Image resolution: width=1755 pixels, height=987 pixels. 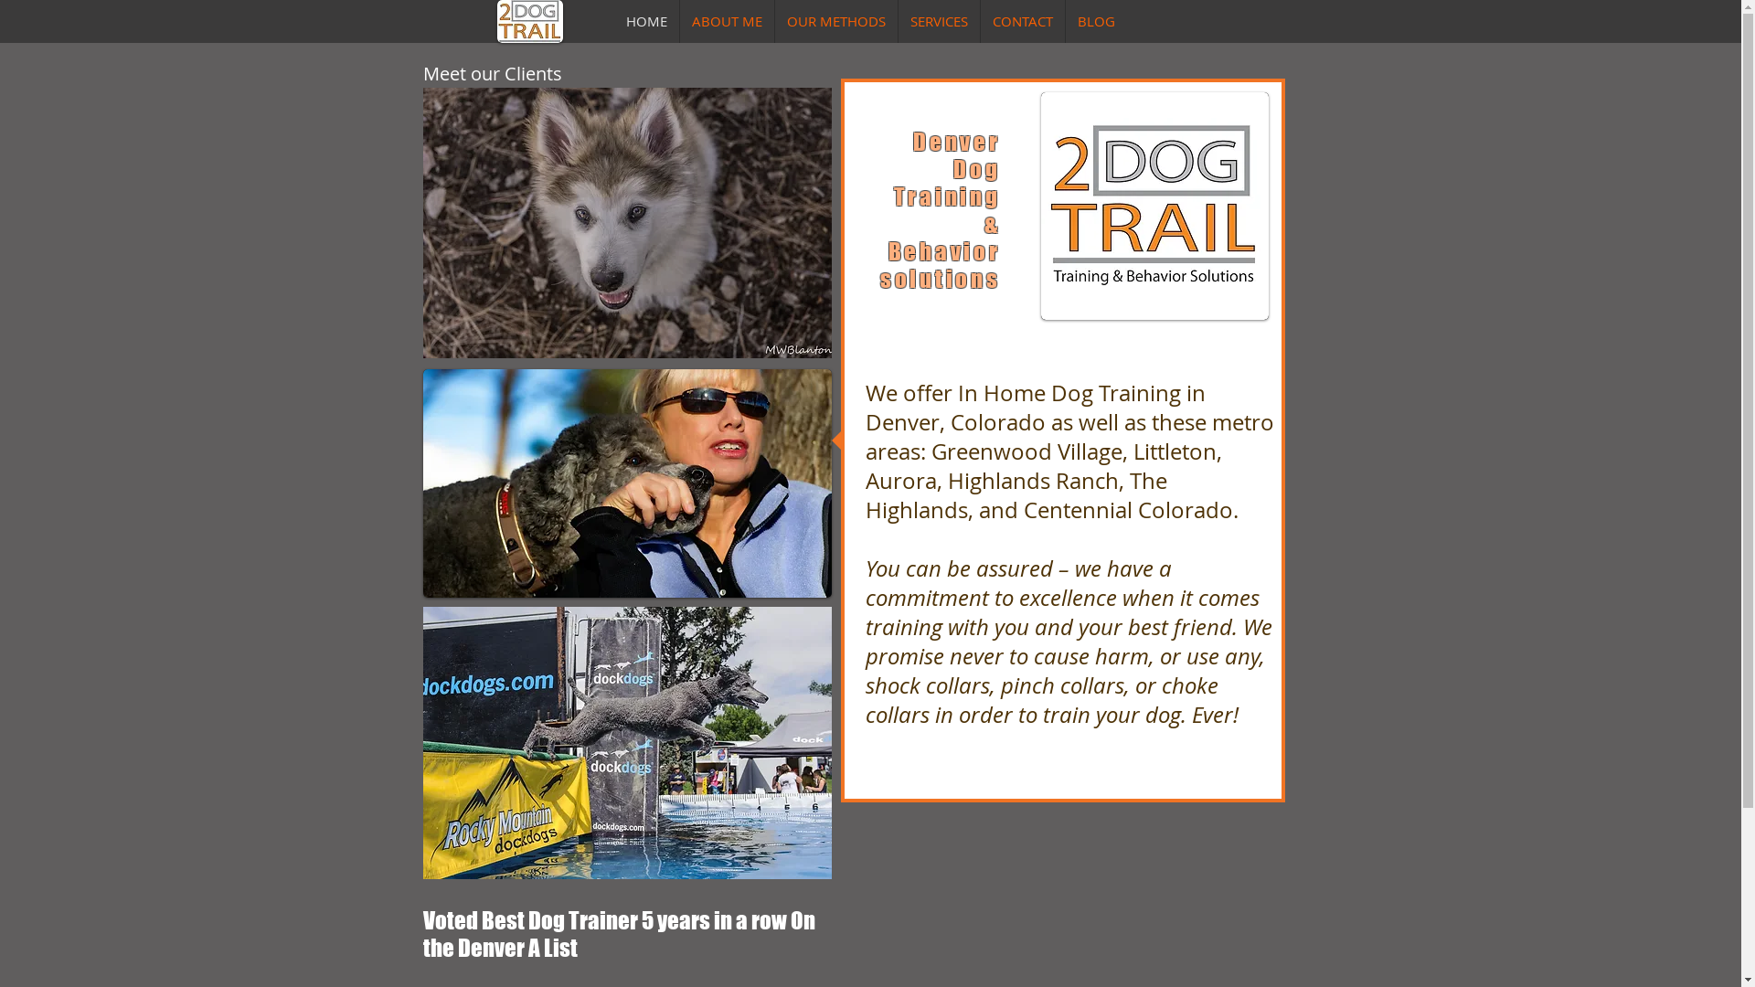 What do you see at coordinates (728, 22) in the screenshot?
I see `ABOUT ME` at bounding box center [728, 22].